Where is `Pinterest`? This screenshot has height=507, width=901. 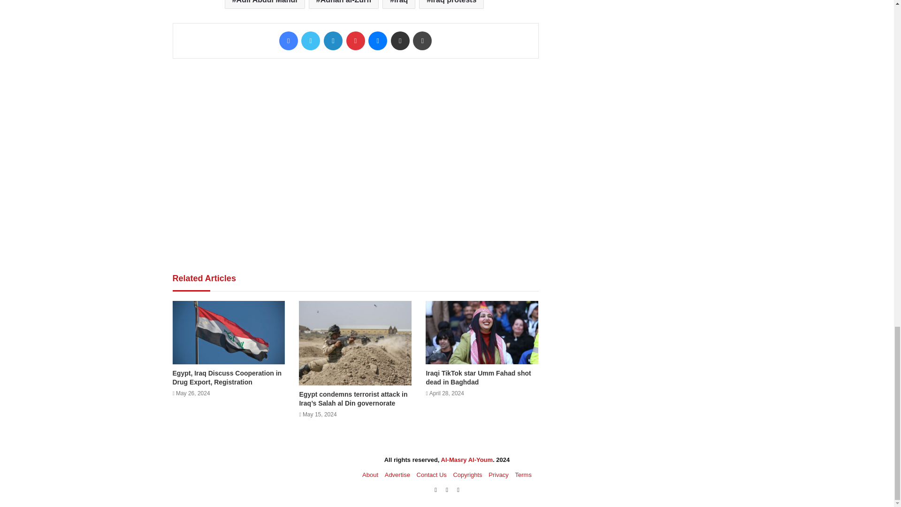 Pinterest is located at coordinates (355, 40).